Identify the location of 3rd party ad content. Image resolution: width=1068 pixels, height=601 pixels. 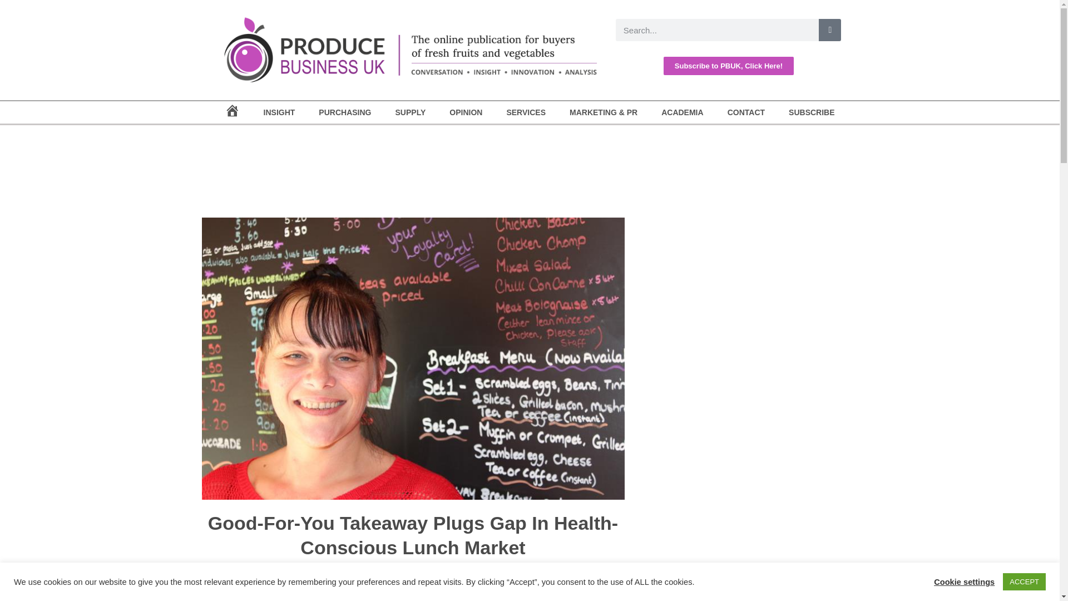
(746, 282).